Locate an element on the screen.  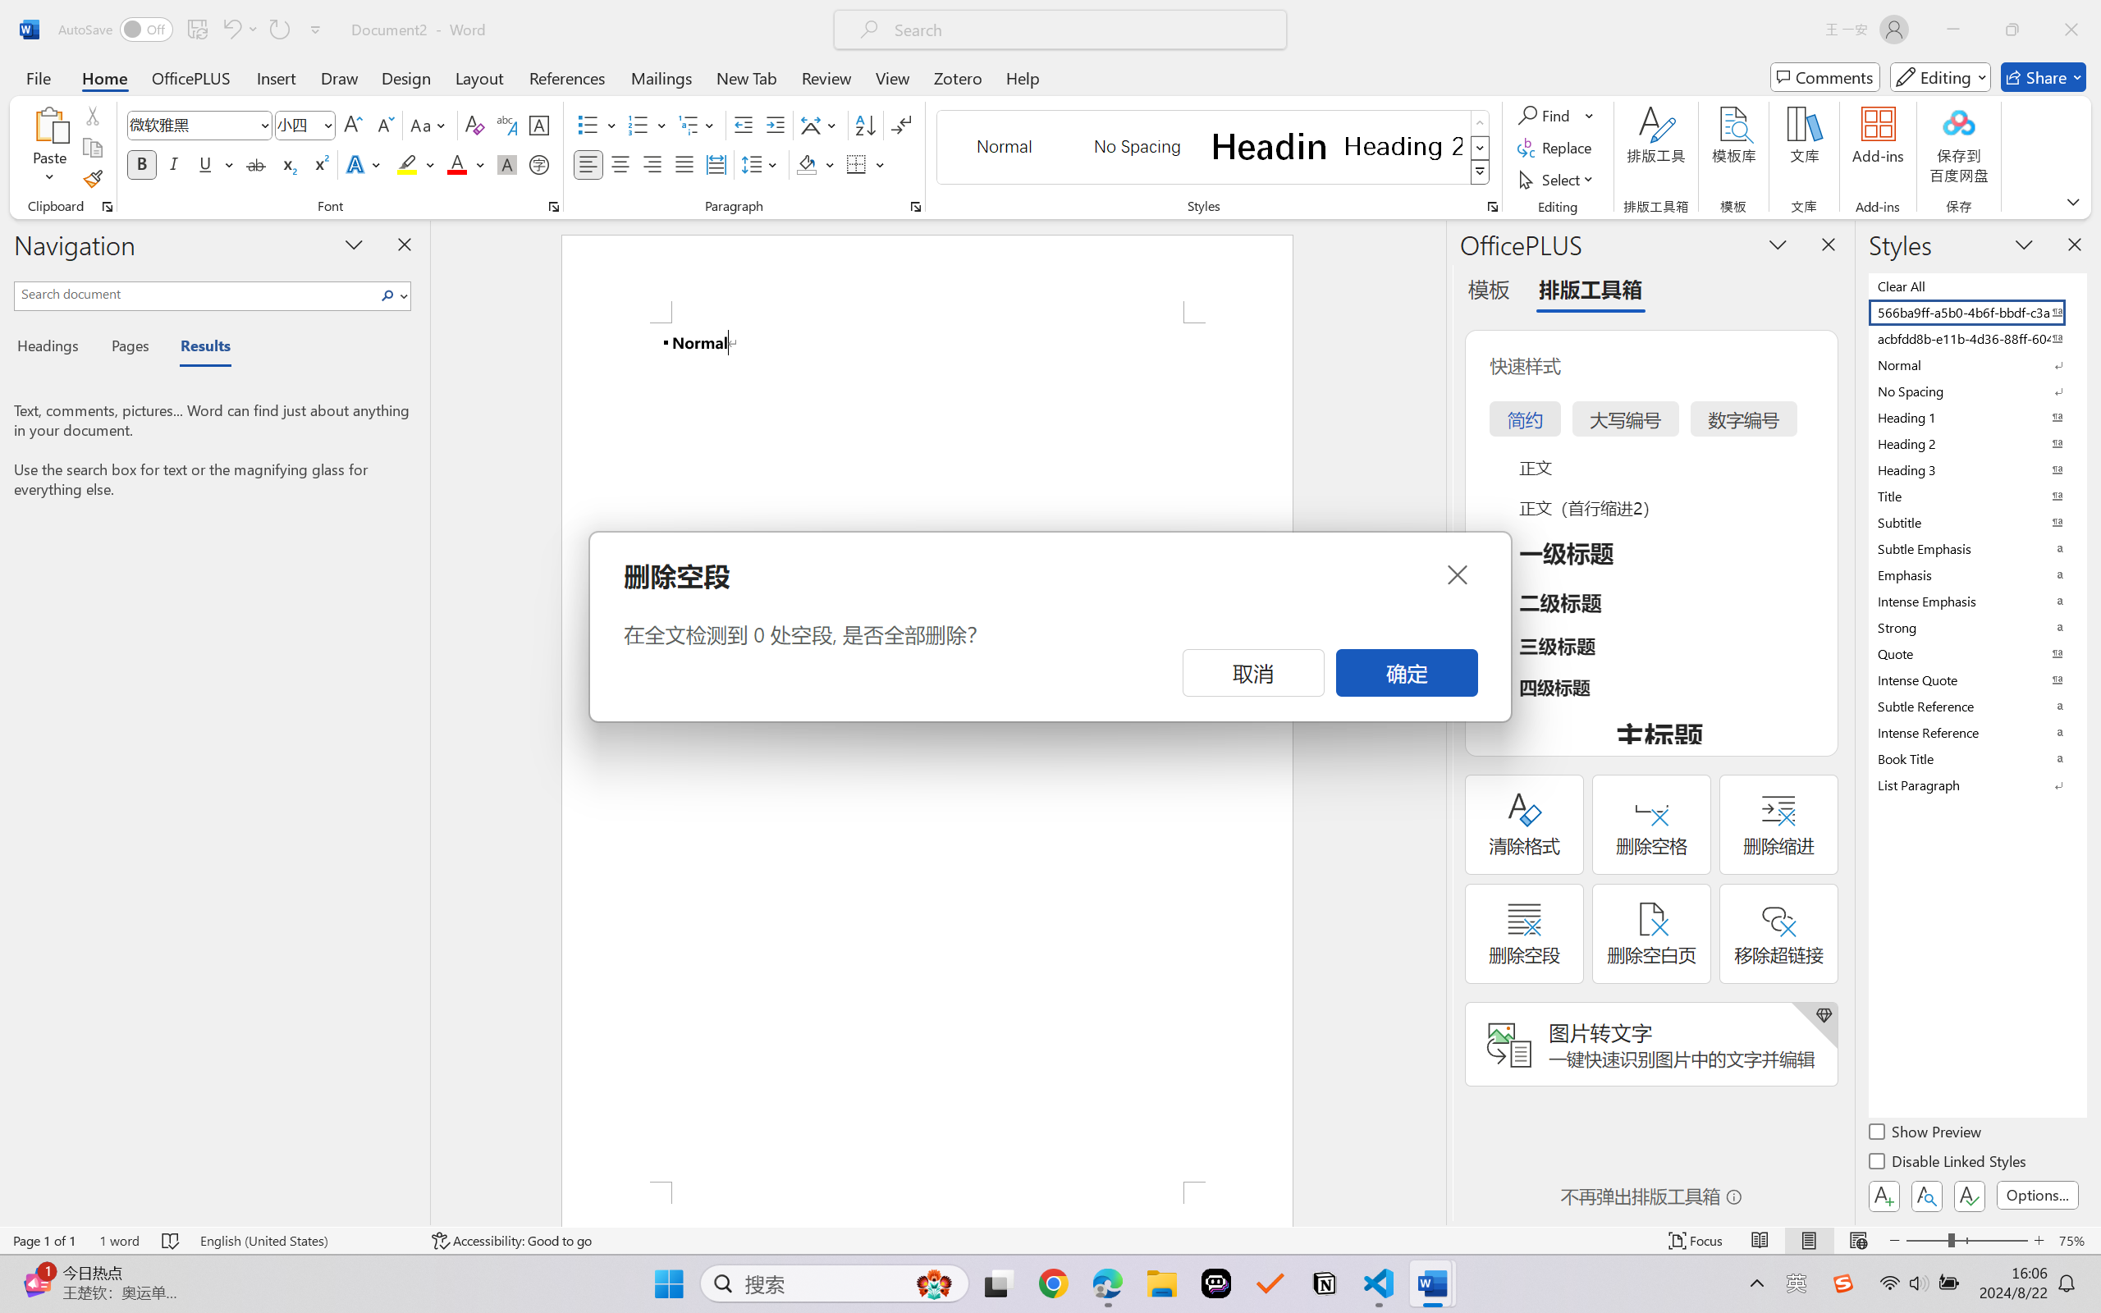
Character Border is located at coordinates (540, 125).